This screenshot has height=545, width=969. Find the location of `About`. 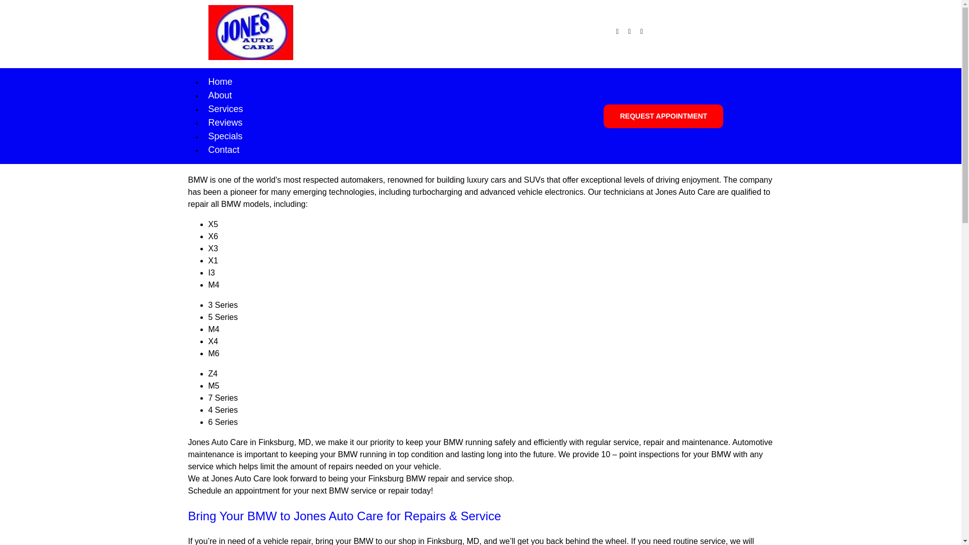

About is located at coordinates (220, 95).